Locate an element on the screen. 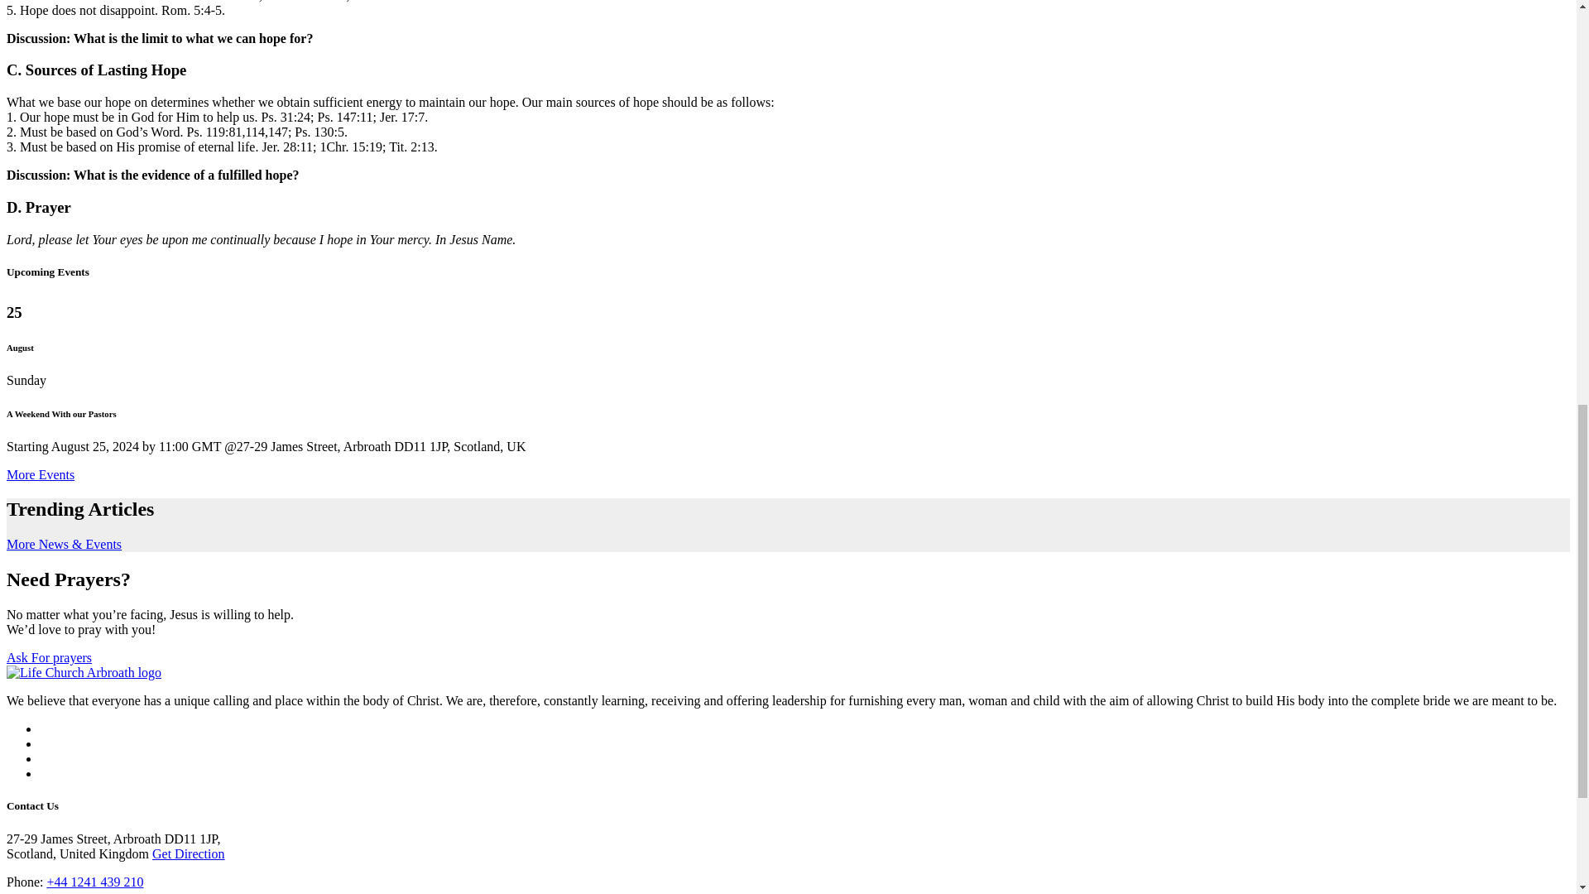 The height and width of the screenshot is (894, 1589). More Events is located at coordinates (40, 474).